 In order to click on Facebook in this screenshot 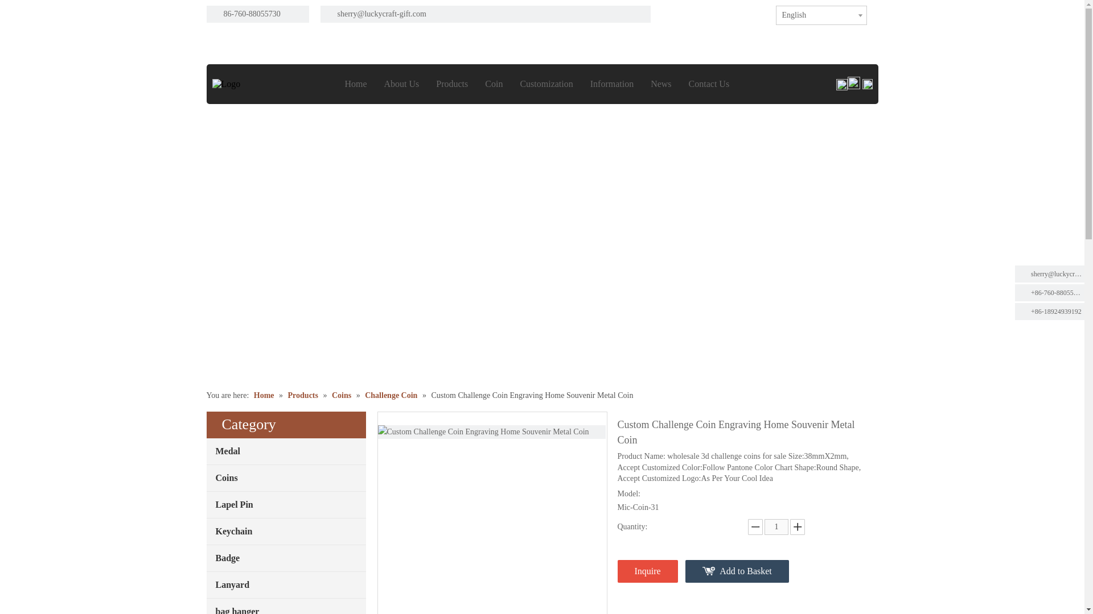, I will do `click(687, 13)`.